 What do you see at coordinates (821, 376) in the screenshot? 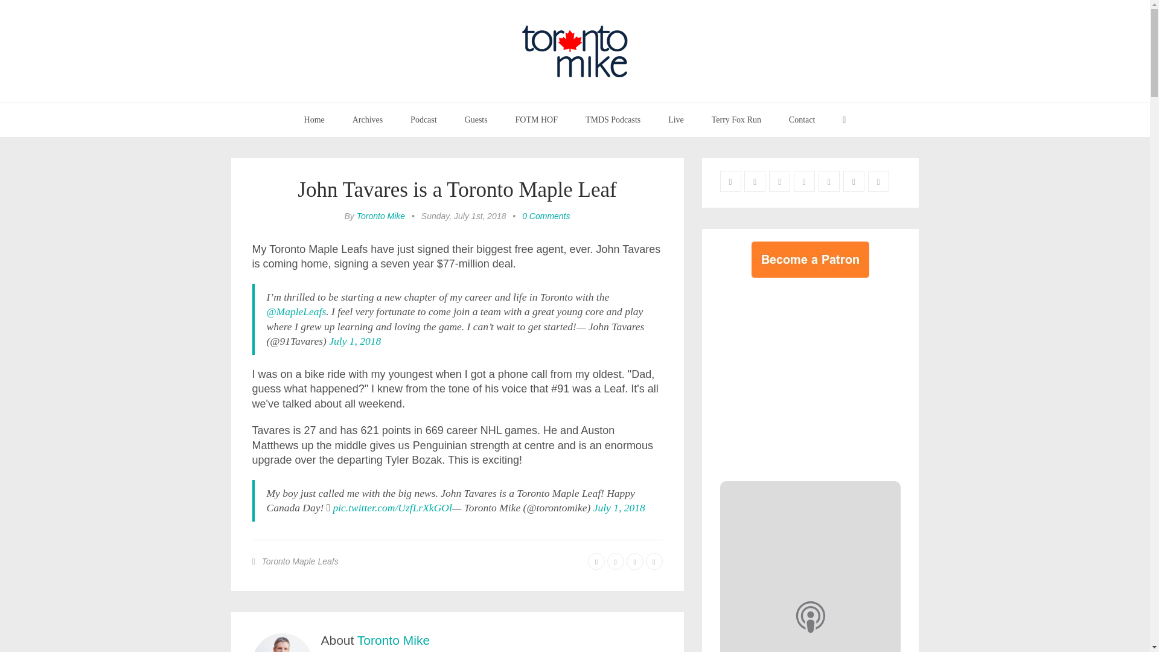
I see `Advertisement` at bounding box center [821, 376].